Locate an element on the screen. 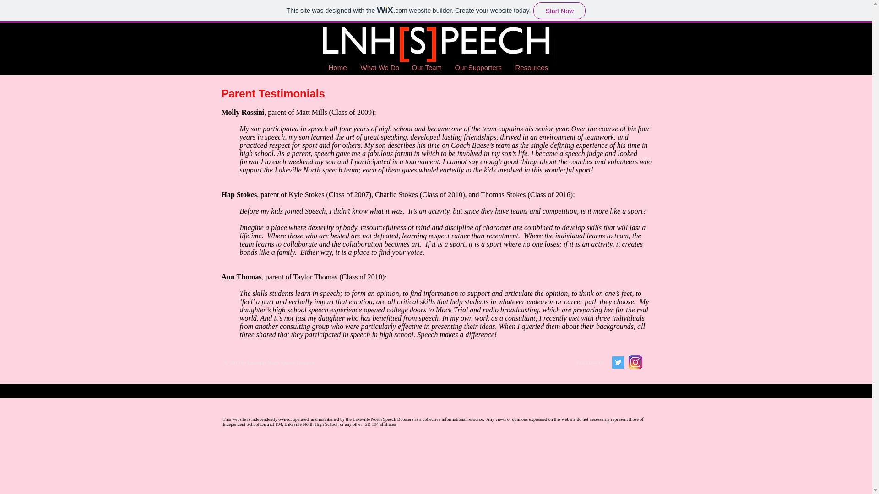  Resources is located at coordinates (531, 67).